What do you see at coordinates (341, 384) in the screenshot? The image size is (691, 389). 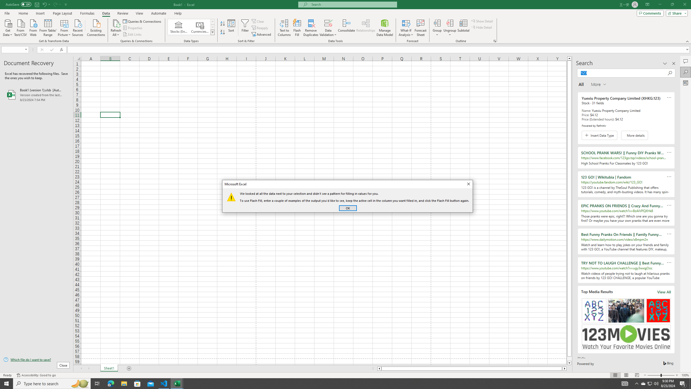 I see `Running applications` at bounding box center [341, 384].